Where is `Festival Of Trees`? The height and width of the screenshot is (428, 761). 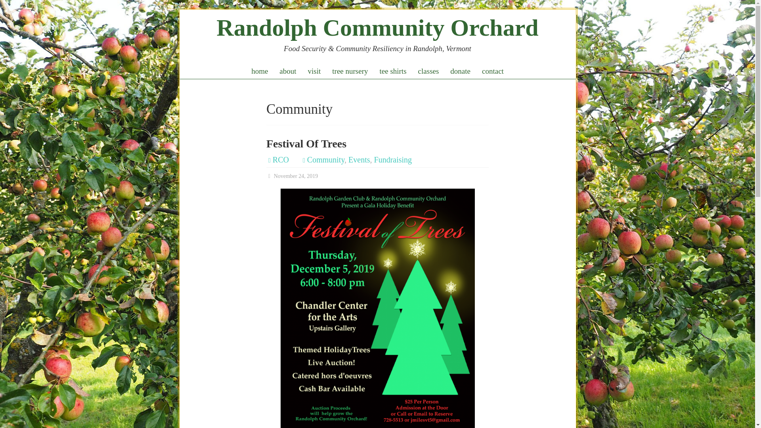 Festival Of Trees is located at coordinates (306, 143).